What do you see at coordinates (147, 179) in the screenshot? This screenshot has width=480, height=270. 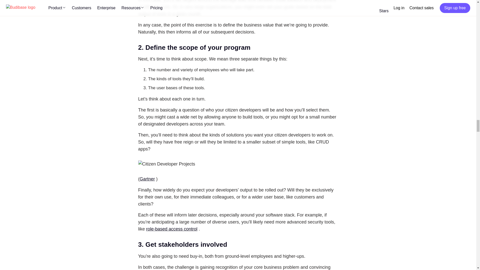 I see `Gartner` at bounding box center [147, 179].